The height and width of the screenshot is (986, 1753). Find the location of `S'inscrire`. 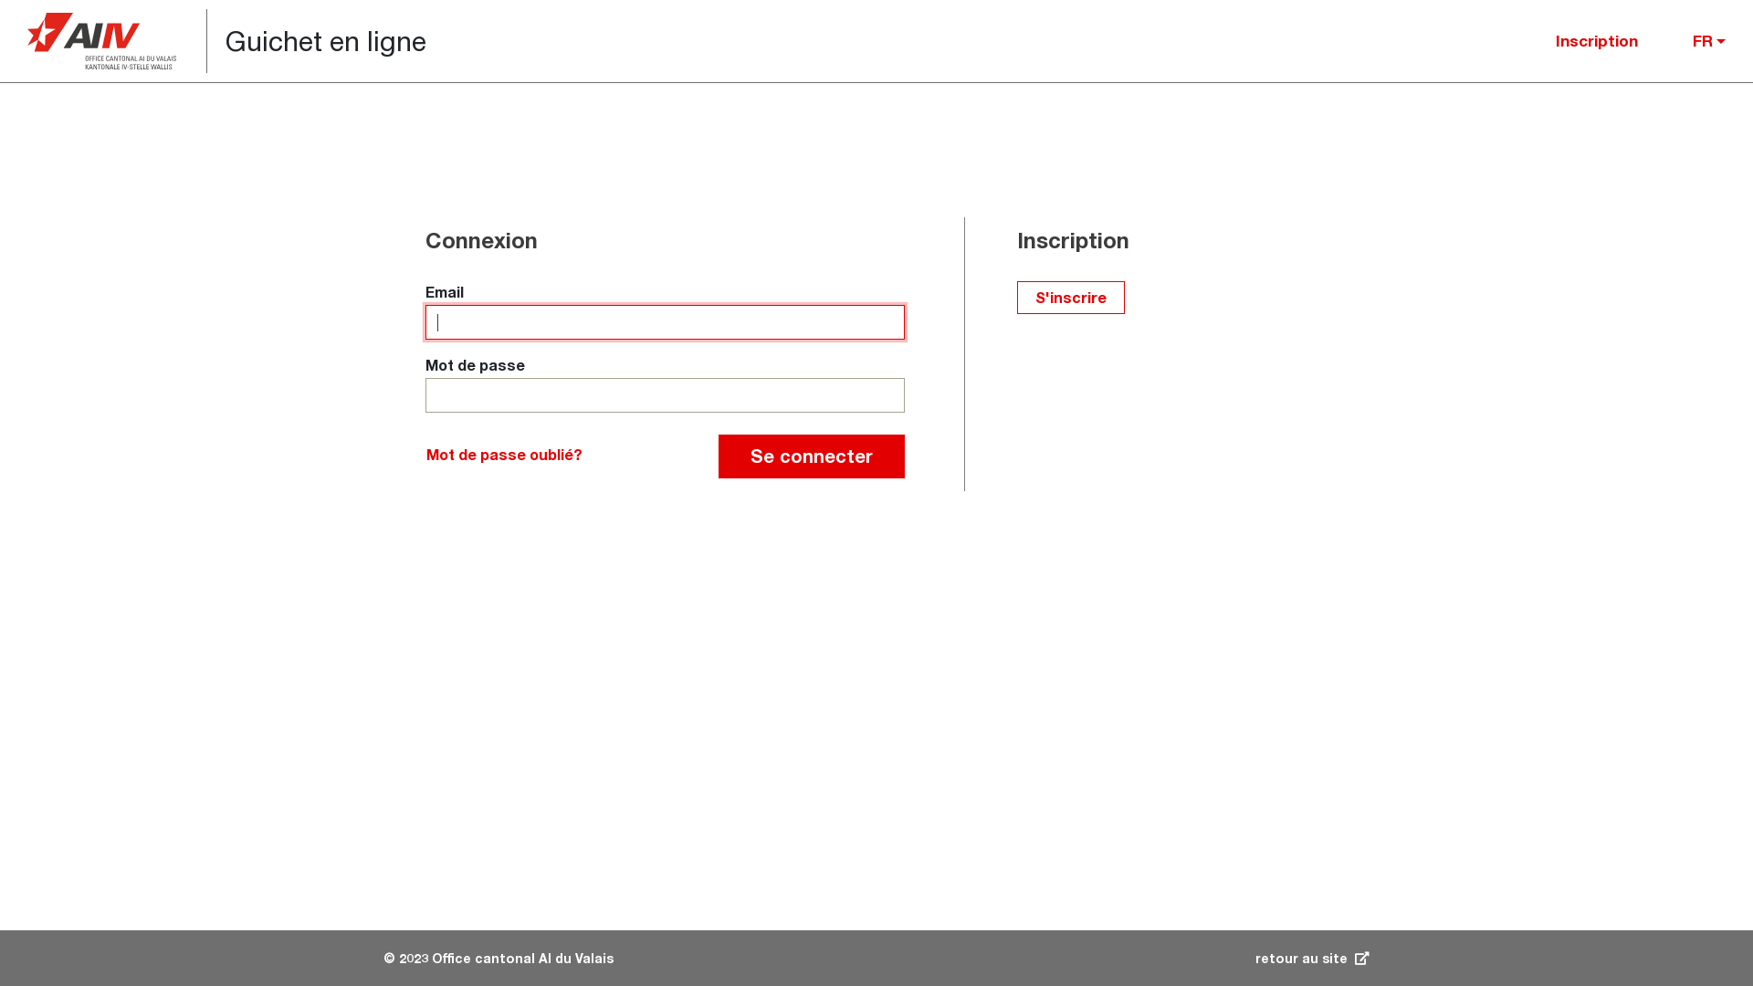

S'inscrire is located at coordinates (1071, 298).